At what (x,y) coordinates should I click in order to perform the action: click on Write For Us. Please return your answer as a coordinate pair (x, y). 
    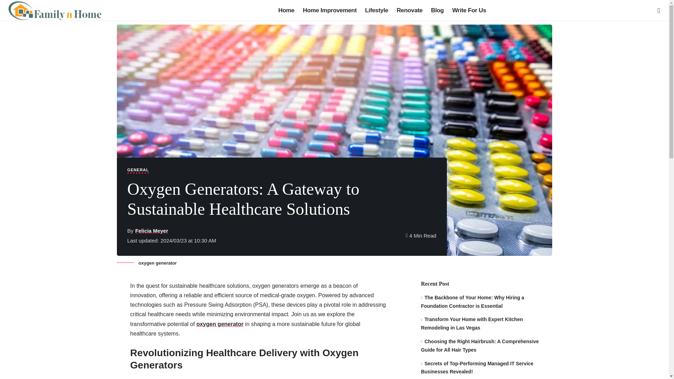
    Looking at the image, I should click on (469, 11).